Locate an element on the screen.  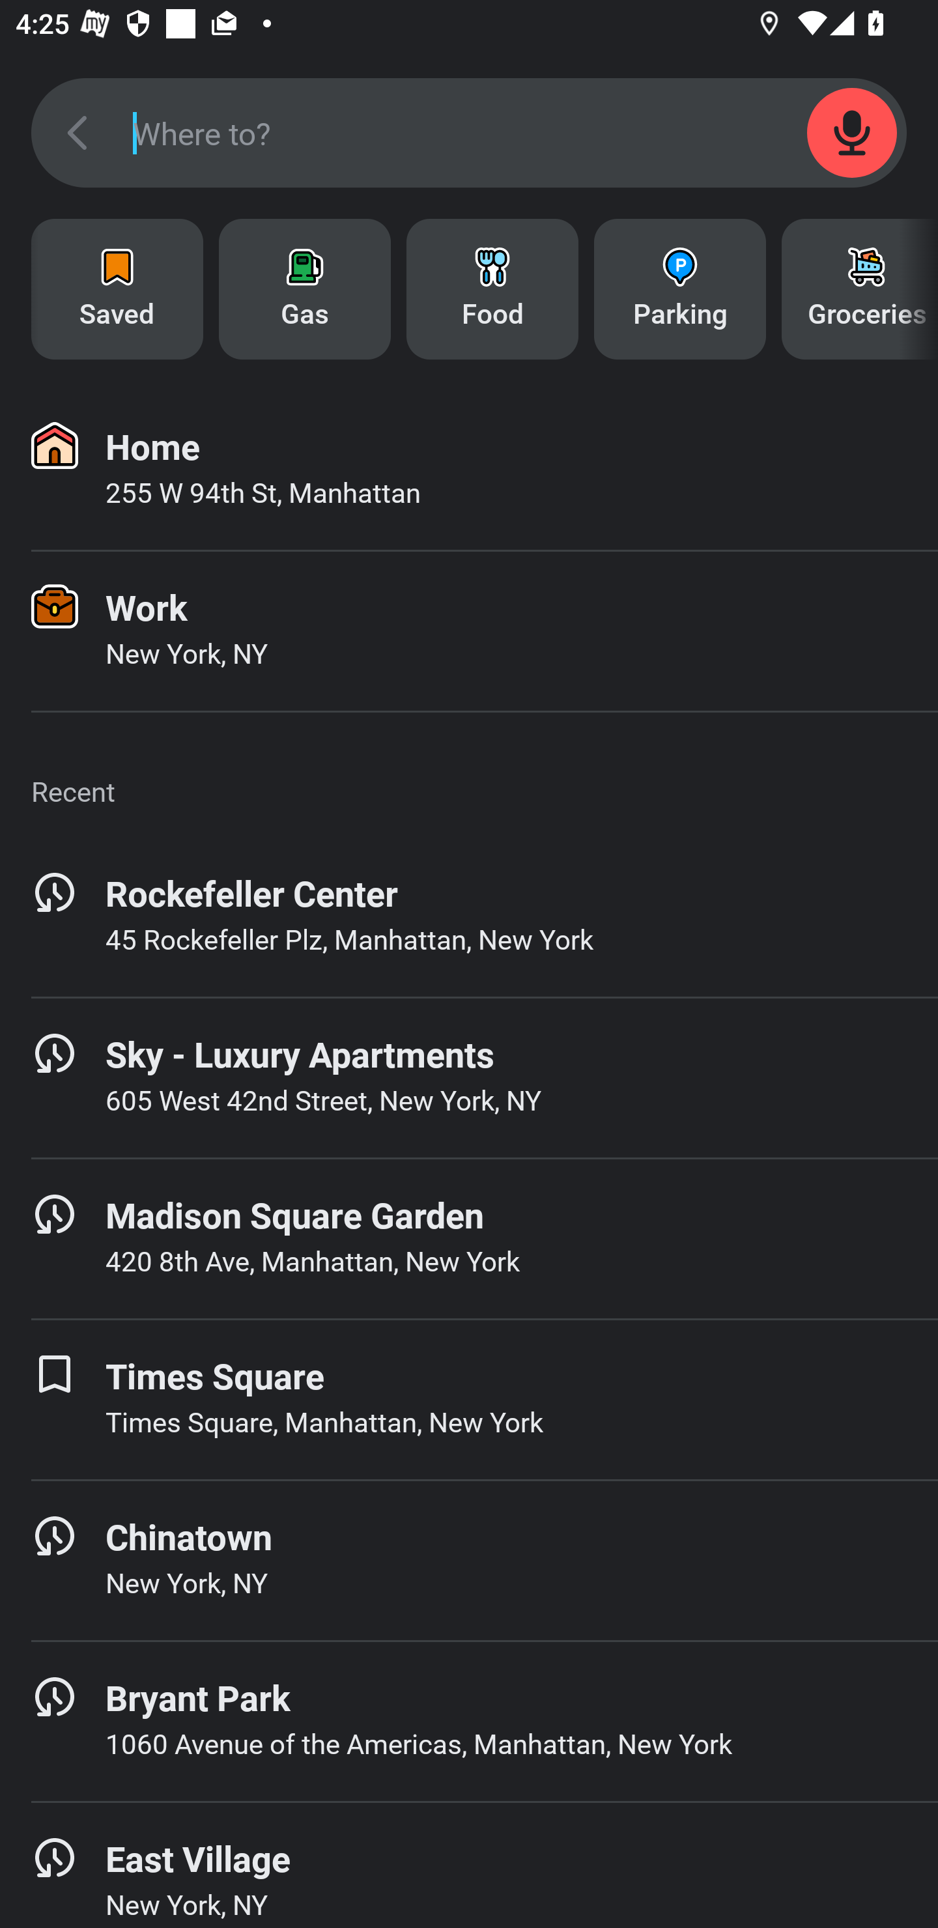
Gas is located at coordinates (305, 289).